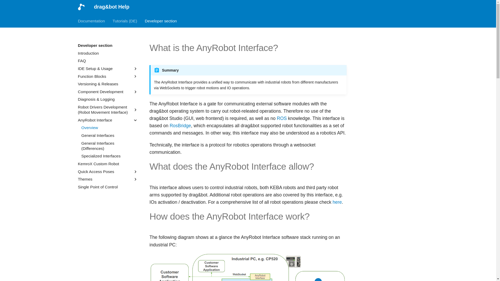 The width and height of the screenshot is (500, 281). What do you see at coordinates (161, 21) in the screenshot?
I see `Developer section` at bounding box center [161, 21].